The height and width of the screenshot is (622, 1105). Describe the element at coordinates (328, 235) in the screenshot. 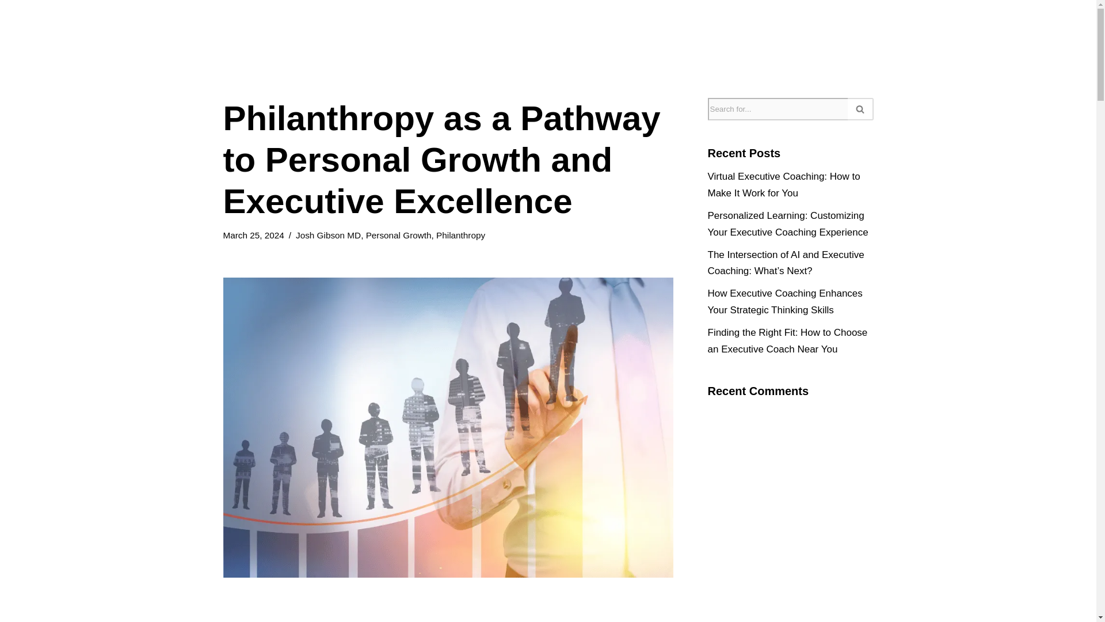

I see `Josh Gibson MD` at that location.